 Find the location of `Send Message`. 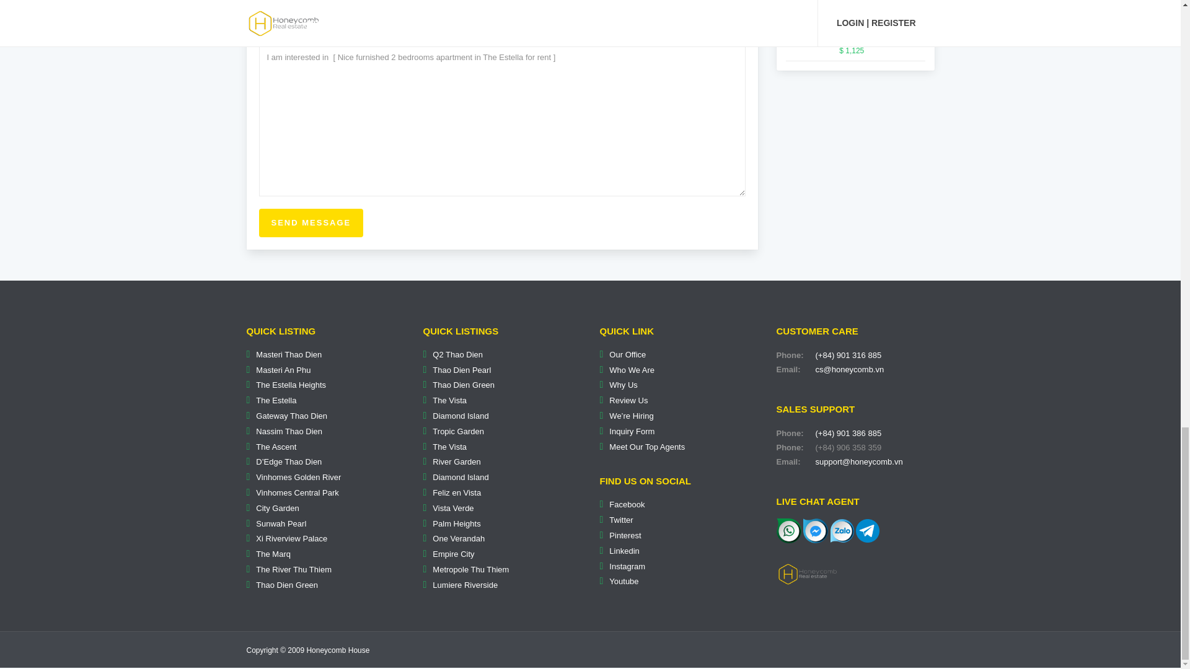

Send Message is located at coordinates (311, 223).